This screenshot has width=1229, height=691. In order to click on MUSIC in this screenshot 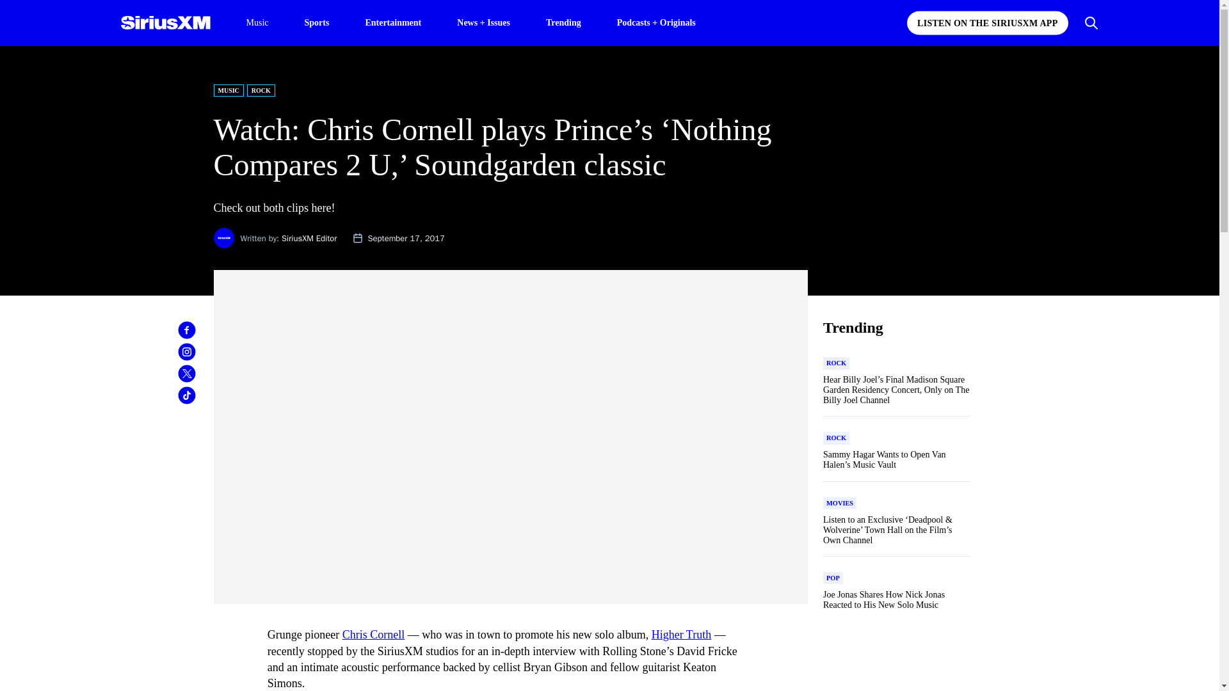, I will do `click(229, 90)`.